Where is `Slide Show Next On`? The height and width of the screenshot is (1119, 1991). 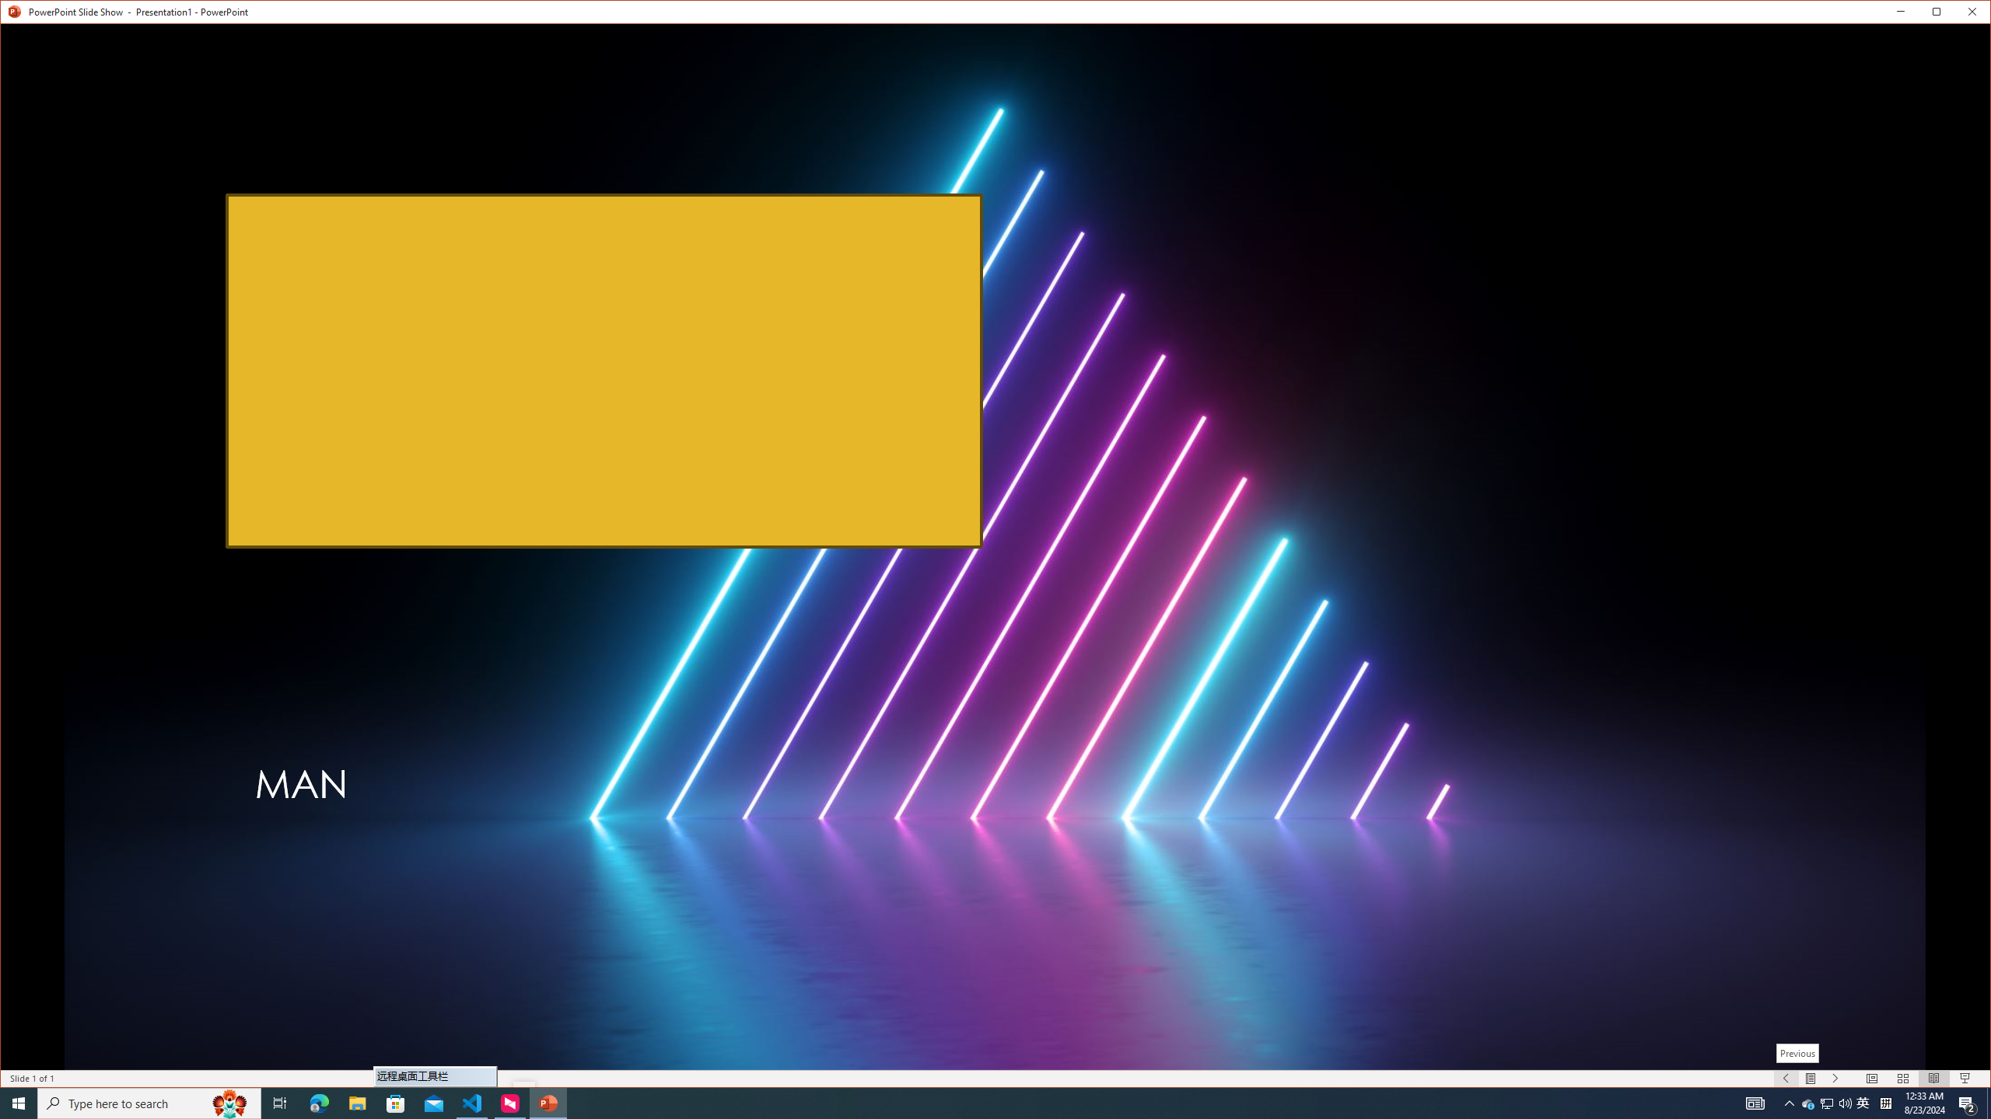
Slide Show Next On is located at coordinates (1836, 1079).